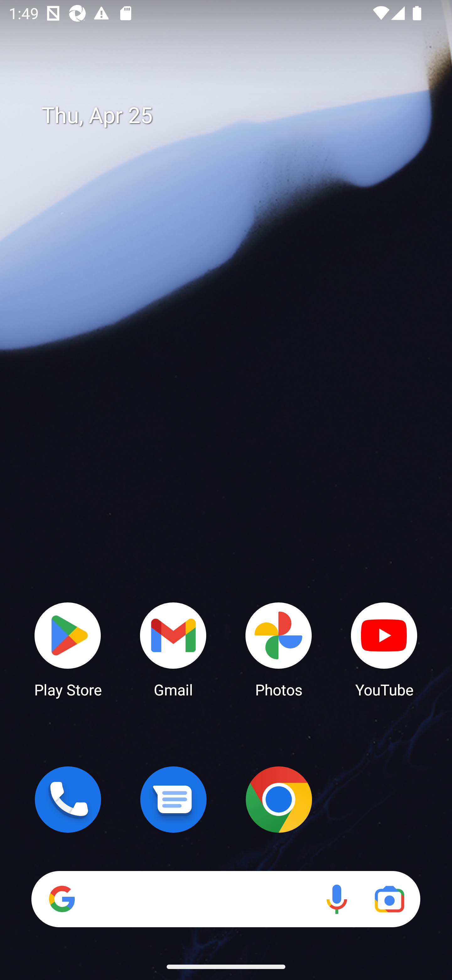 The height and width of the screenshot is (980, 452). What do you see at coordinates (279, 799) in the screenshot?
I see `Chrome` at bounding box center [279, 799].